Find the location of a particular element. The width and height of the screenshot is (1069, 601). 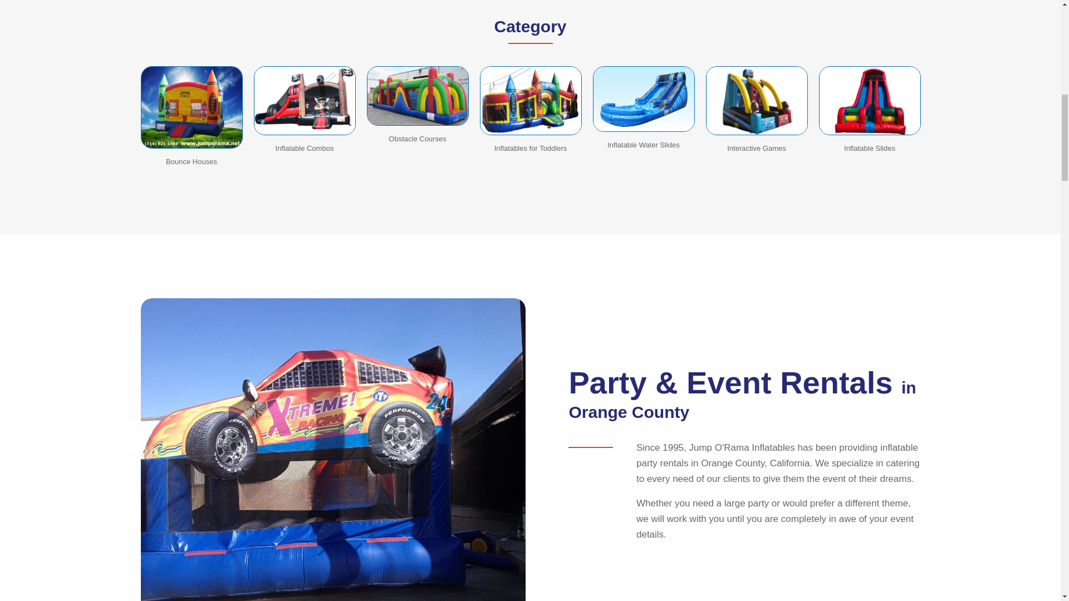

obstacle course is located at coordinates (417, 96).